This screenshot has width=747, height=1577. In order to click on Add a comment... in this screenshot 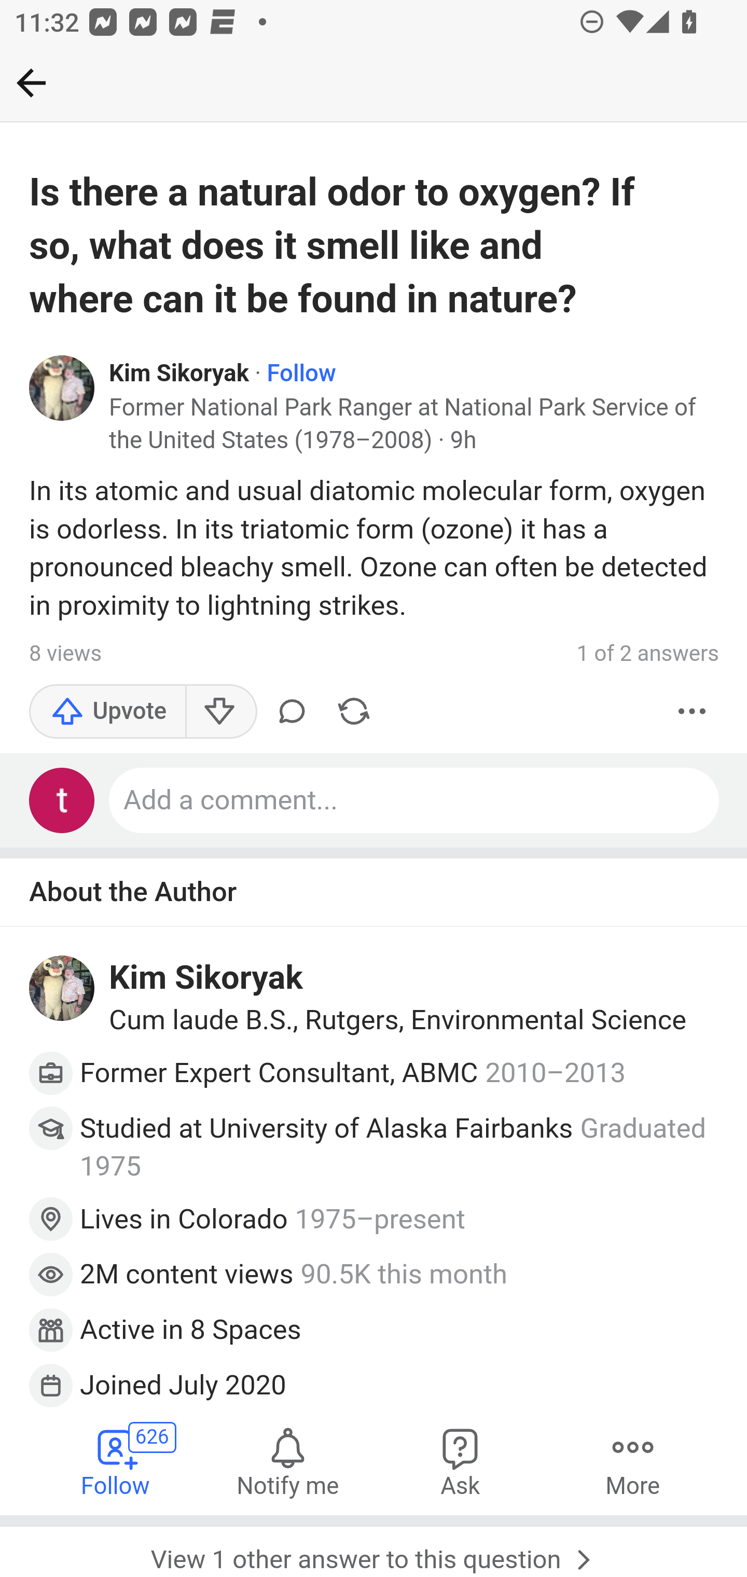, I will do `click(415, 800)`.